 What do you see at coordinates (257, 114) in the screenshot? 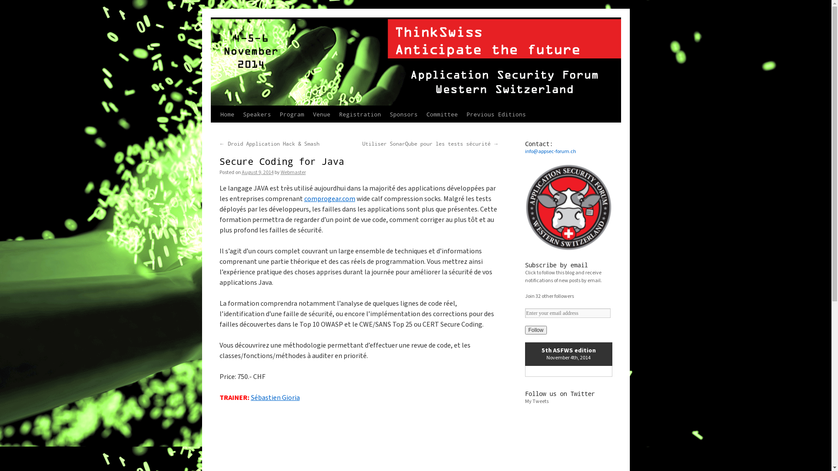
I see `Speakers` at bounding box center [257, 114].